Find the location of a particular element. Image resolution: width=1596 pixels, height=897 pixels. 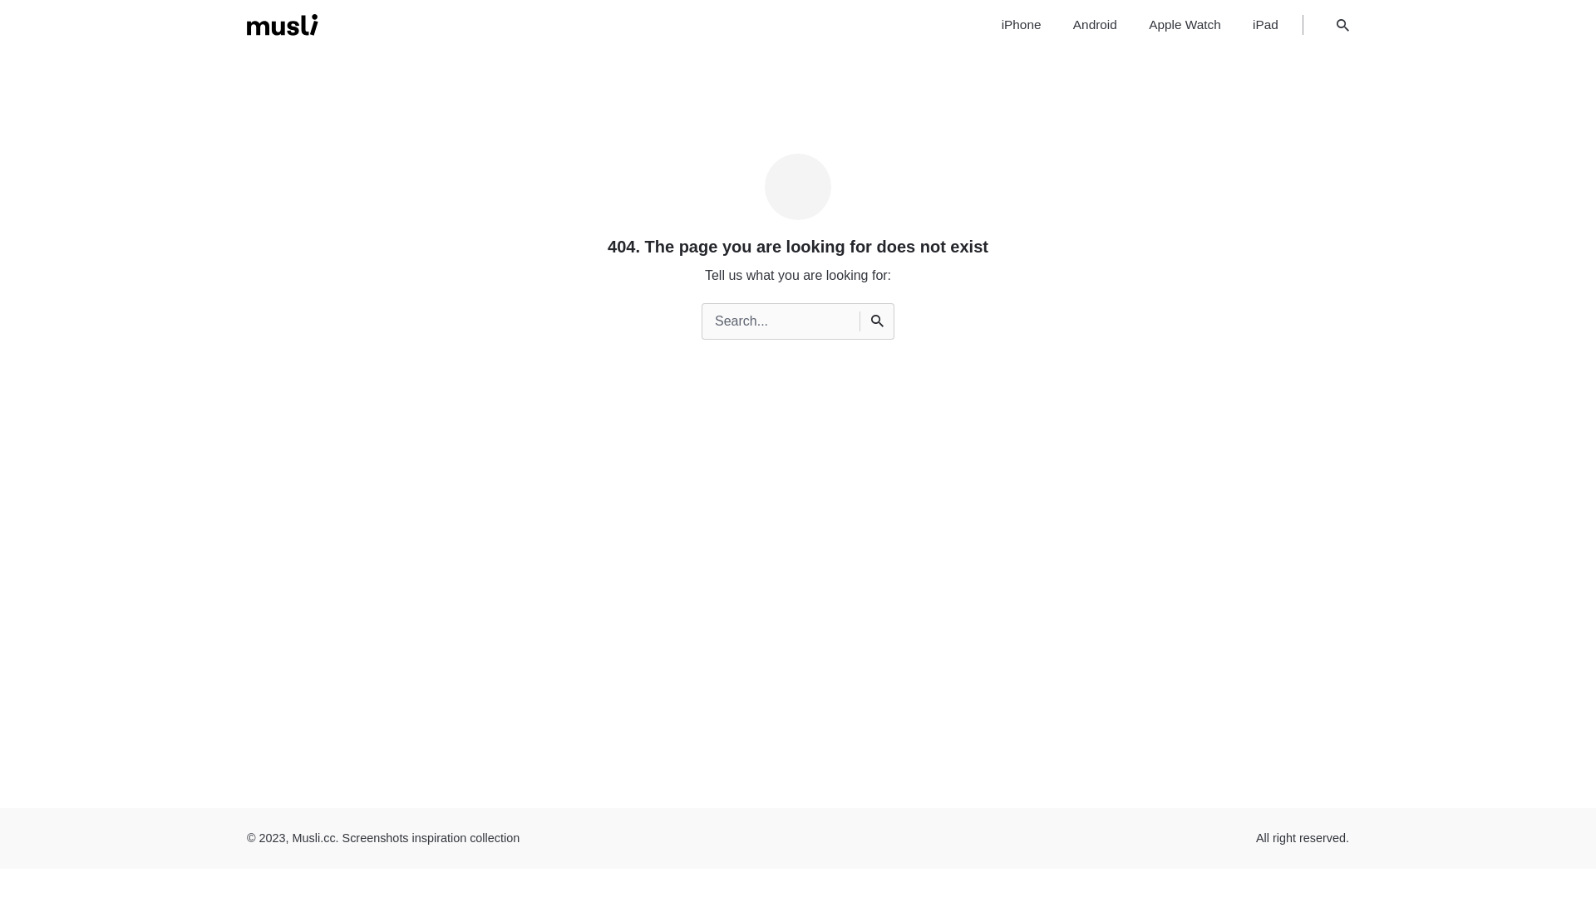

Apple Watch is located at coordinates (1185, 25).